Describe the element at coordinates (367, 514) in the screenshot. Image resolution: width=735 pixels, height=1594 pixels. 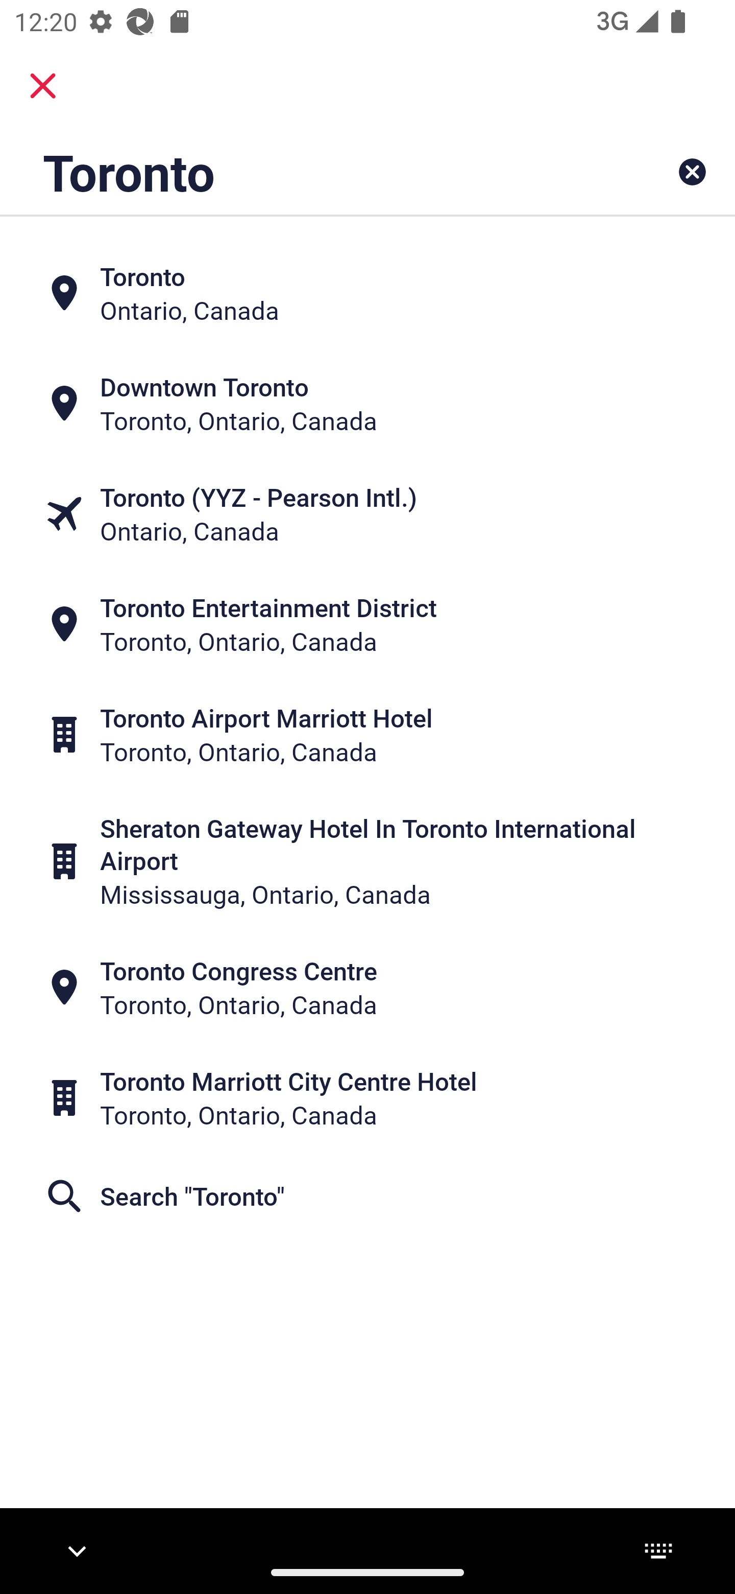
I see `Toronto (YYZ - Pearson Intl.) Ontario, Canada` at that location.